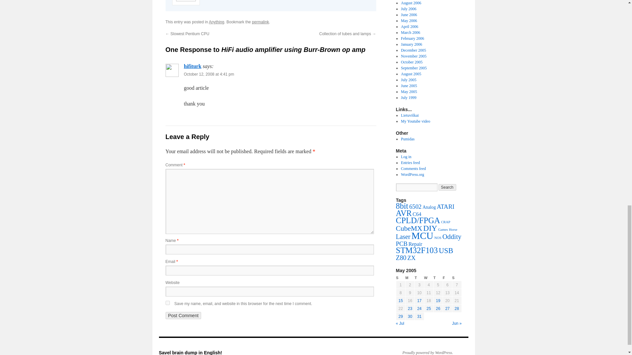 This screenshot has height=355, width=632. Describe the element at coordinates (209, 74) in the screenshot. I see `October 12, 2008 at 4:41 pm` at that location.